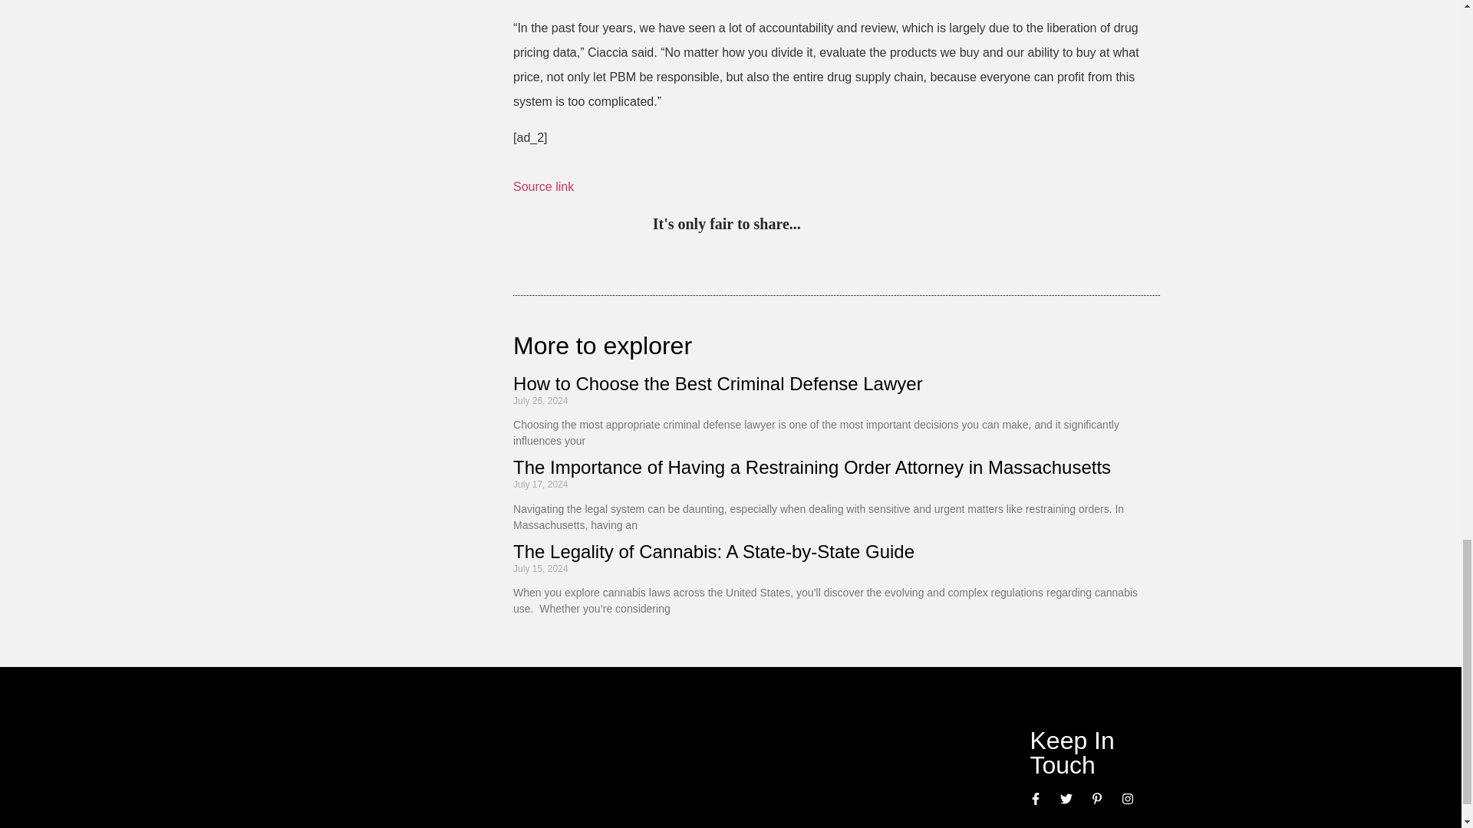 This screenshot has width=1473, height=828. I want to click on pinterest, so click(816, 225).